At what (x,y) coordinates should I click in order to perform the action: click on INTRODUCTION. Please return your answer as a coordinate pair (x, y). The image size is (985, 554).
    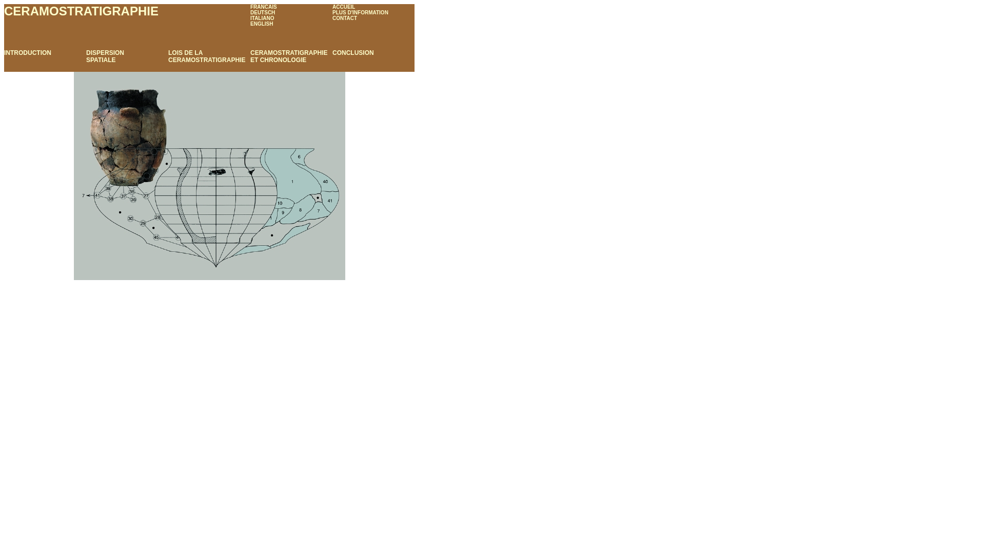
    Looking at the image, I should click on (28, 53).